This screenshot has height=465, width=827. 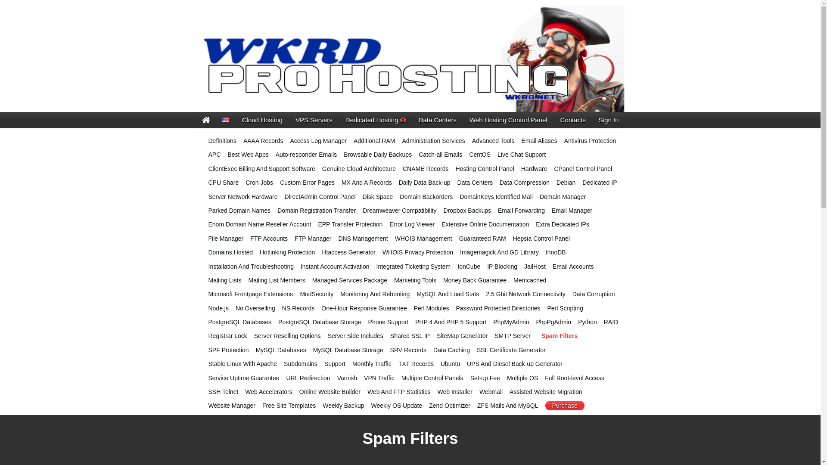 I want to click on Webmail, so click(x=491, y=392).